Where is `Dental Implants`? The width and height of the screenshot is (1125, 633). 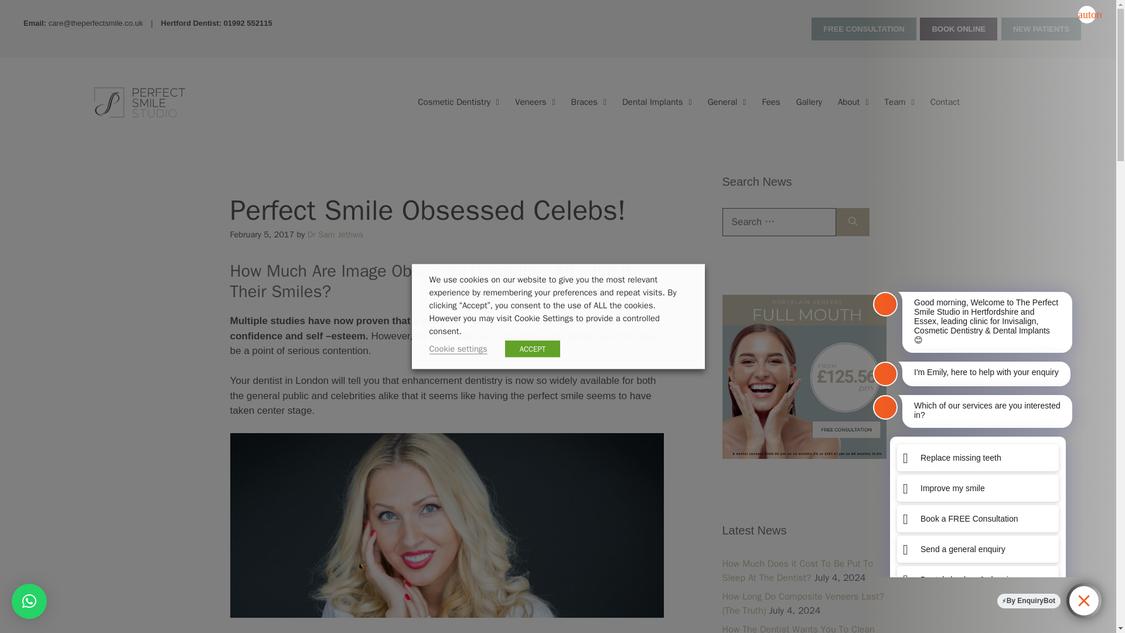 Dental Implants is located at coordinates (657, 102).